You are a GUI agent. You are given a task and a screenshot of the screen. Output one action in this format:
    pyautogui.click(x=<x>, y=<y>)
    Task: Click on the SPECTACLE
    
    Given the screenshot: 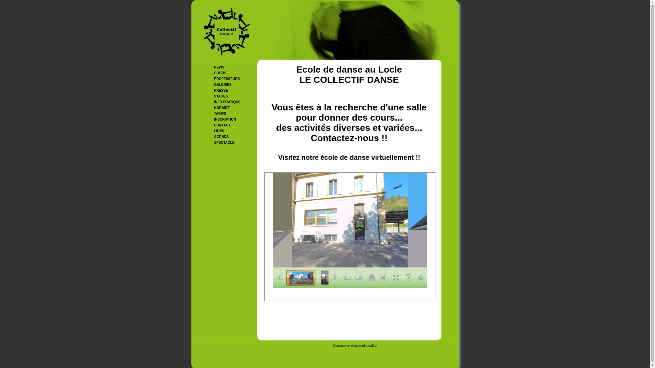 What is the action you would take?
    pyautogui.click(x=224, y=142)
    